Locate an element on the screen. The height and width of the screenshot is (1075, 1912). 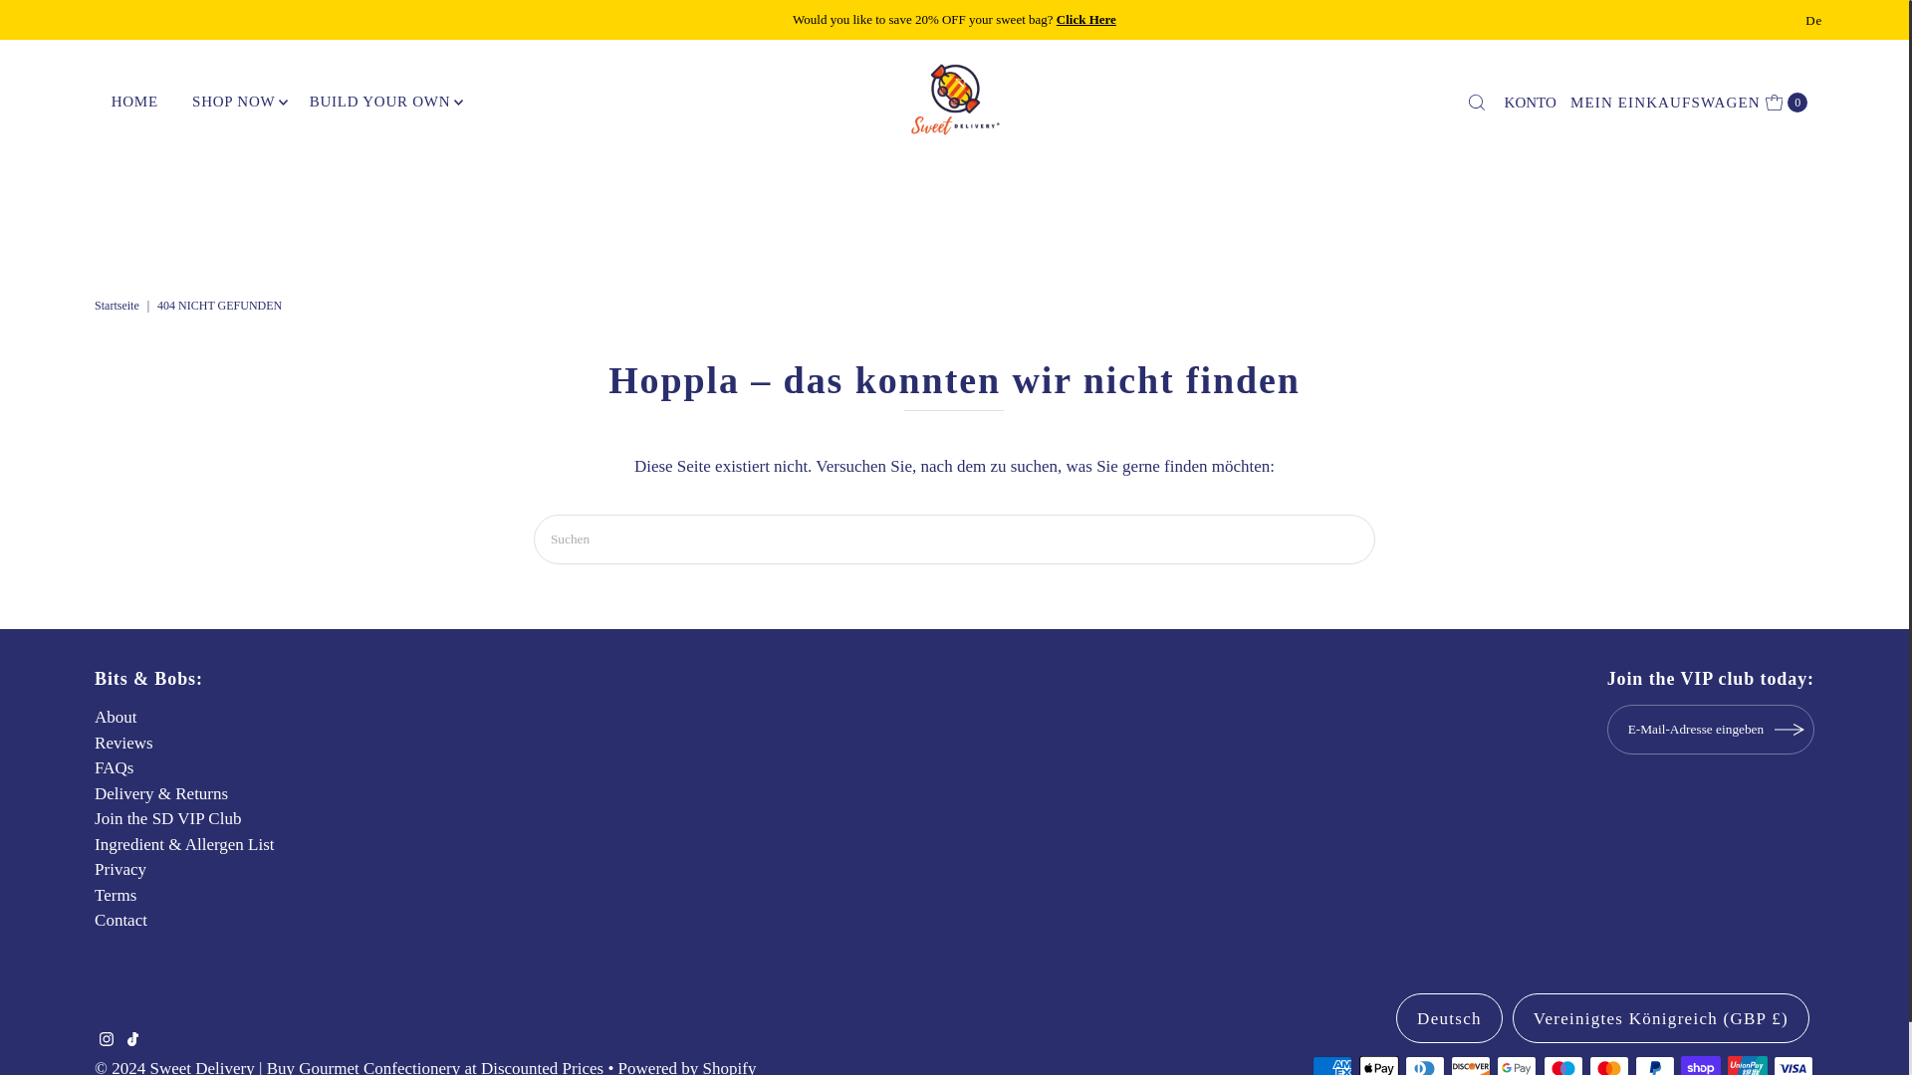
Union Pay is located at coordinates (1747, 1065).